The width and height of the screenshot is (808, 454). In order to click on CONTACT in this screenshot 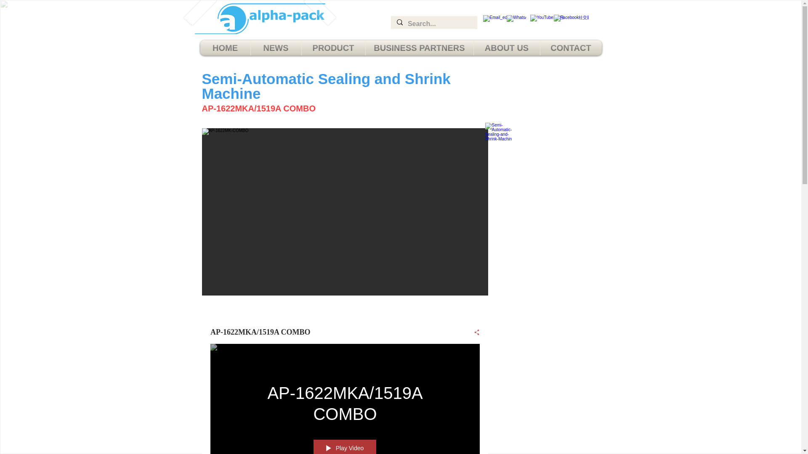, I will do `click(571, 48)`.